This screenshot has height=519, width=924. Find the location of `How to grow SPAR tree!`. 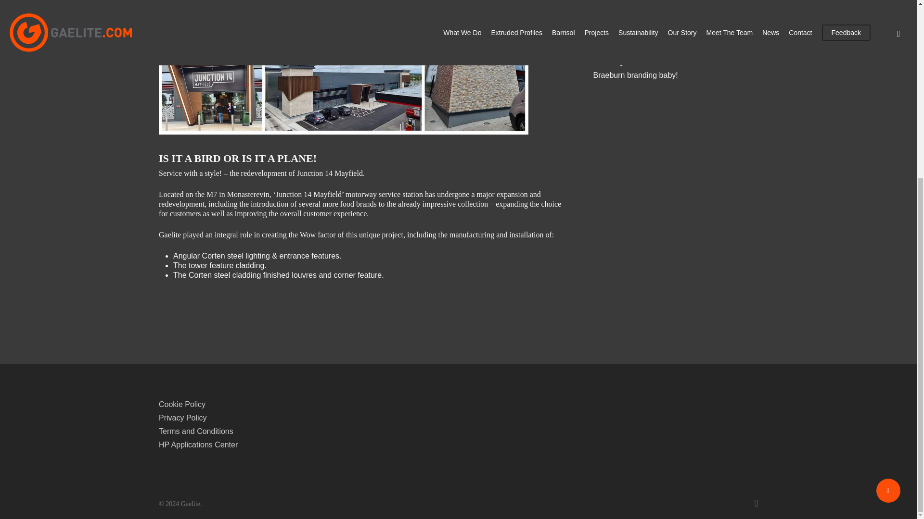

How to grow SPAR tree! is located at coordinates (675, 62).